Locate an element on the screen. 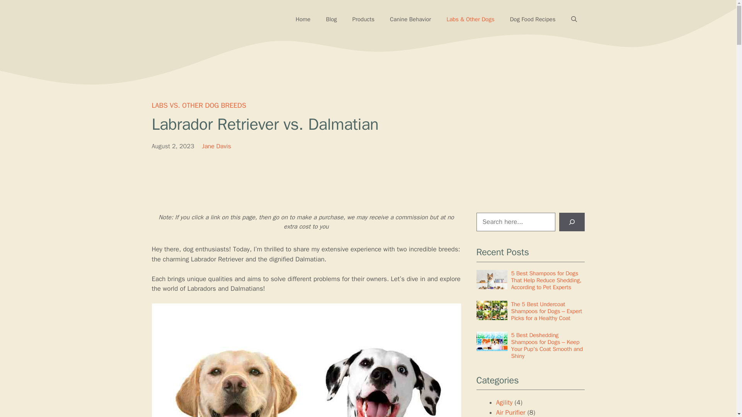 Image resolution: width=742 pixels, height=417 pixels. Jane Davis is located at coordinates (216, 146).